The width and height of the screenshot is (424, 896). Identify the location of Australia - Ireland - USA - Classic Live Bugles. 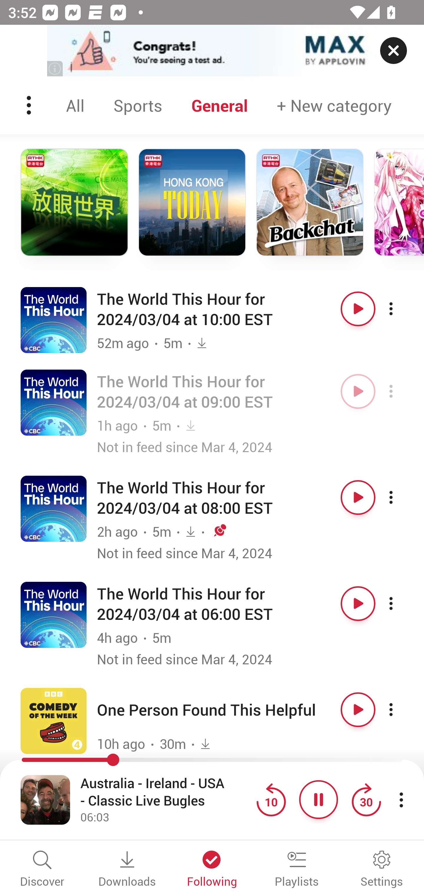
(165, 792).